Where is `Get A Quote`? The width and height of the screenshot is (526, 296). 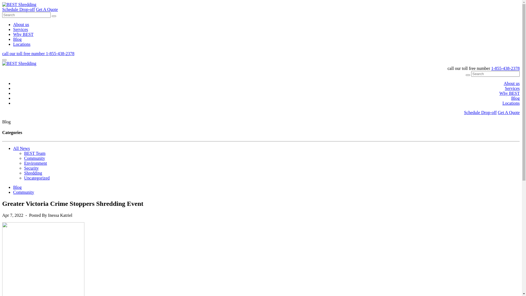 Get A Quote is located at coordinates (509, 112).